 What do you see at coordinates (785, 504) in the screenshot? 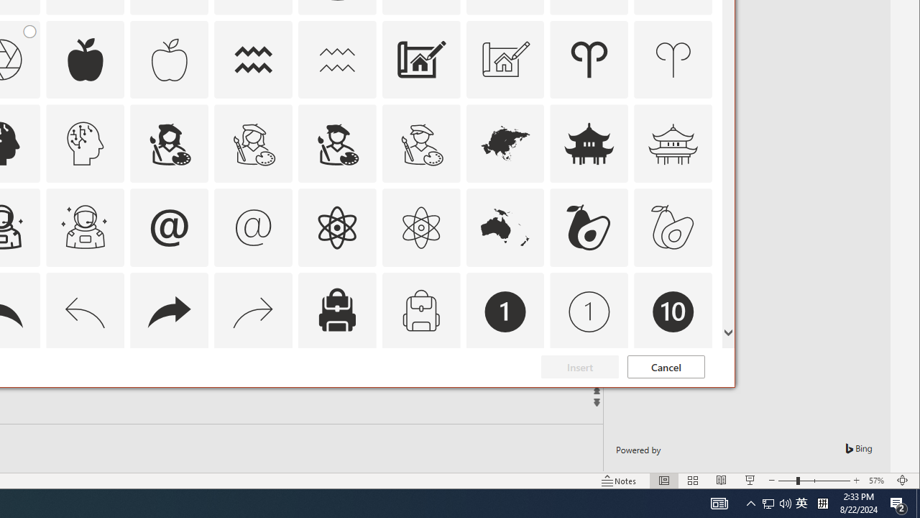
I see `Q2790: 100%` at bounding box center [785, 504].